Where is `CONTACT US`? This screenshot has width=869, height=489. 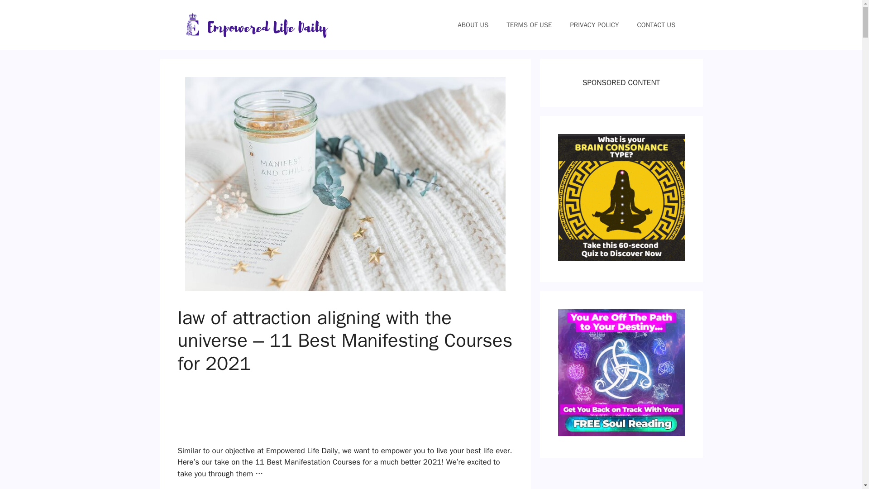 CONTACT US is located at coordinates (656, 24).